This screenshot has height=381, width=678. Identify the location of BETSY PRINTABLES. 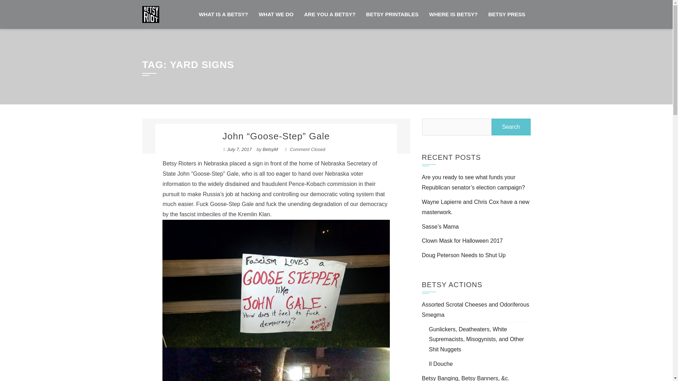
(392, 14).